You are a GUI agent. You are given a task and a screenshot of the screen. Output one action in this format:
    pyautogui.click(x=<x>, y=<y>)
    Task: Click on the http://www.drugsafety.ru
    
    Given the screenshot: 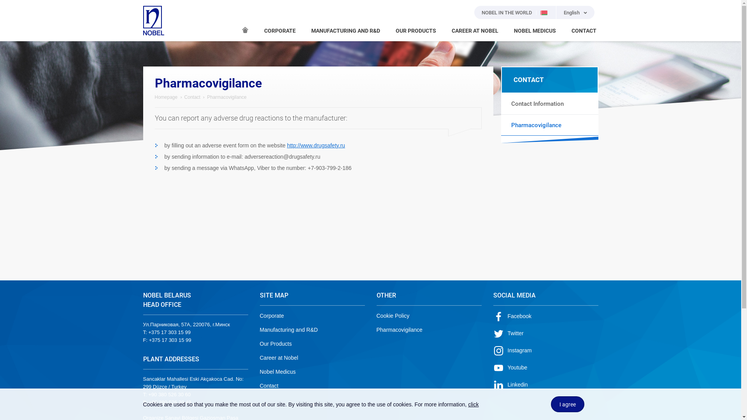 What is the action you would take?
    pyautogui.click(x=316, y=145)
    